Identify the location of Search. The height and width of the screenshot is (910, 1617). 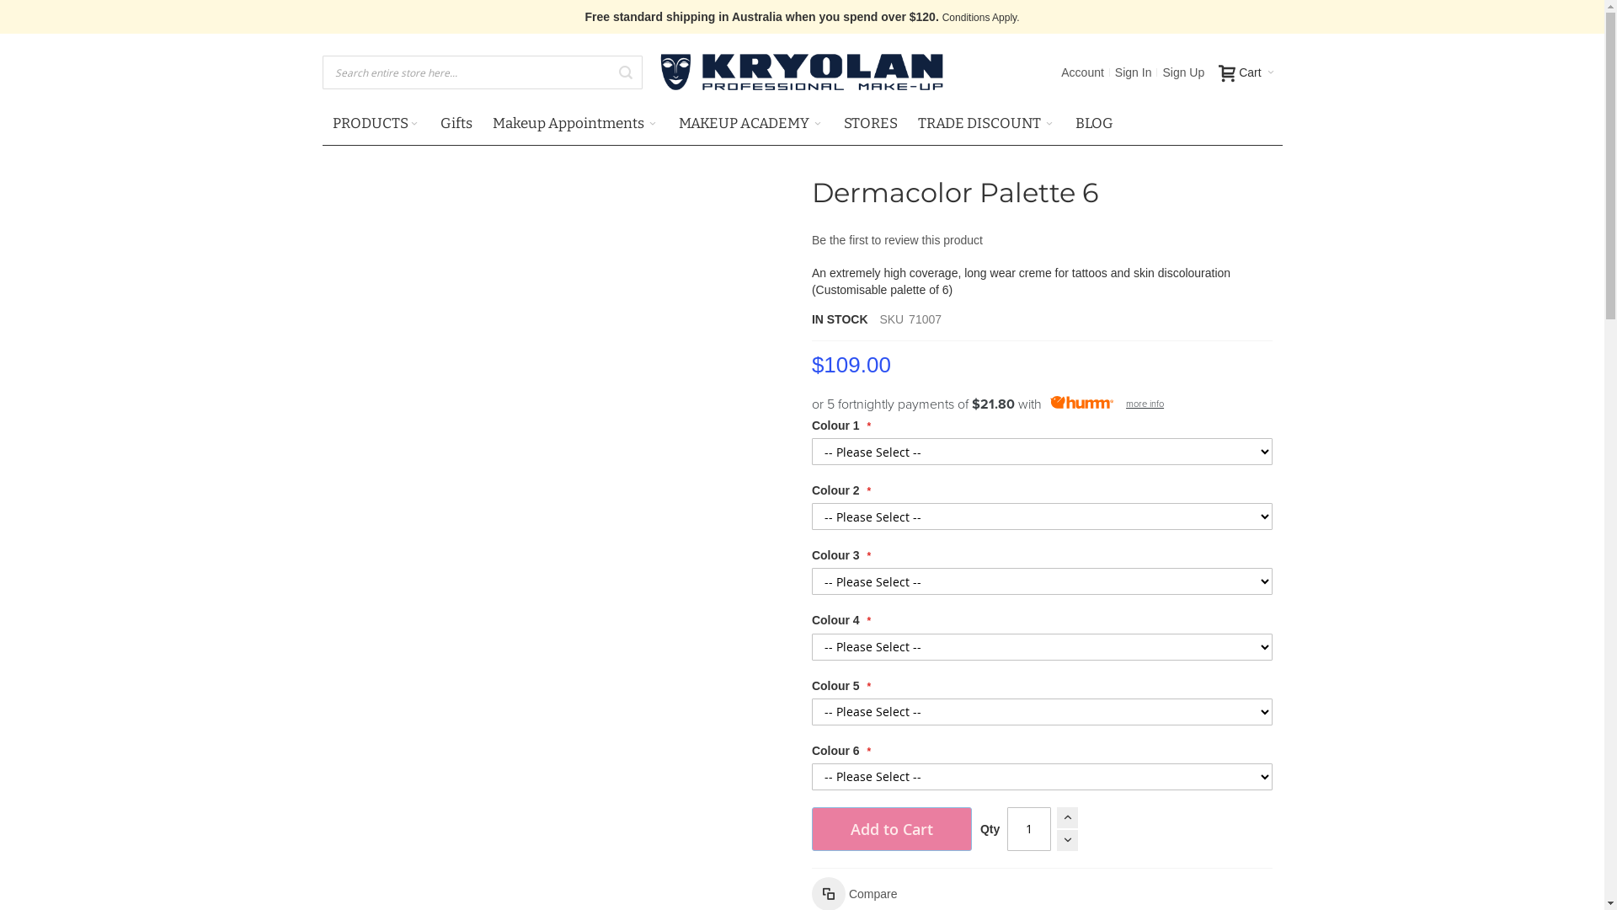
(626, 72).